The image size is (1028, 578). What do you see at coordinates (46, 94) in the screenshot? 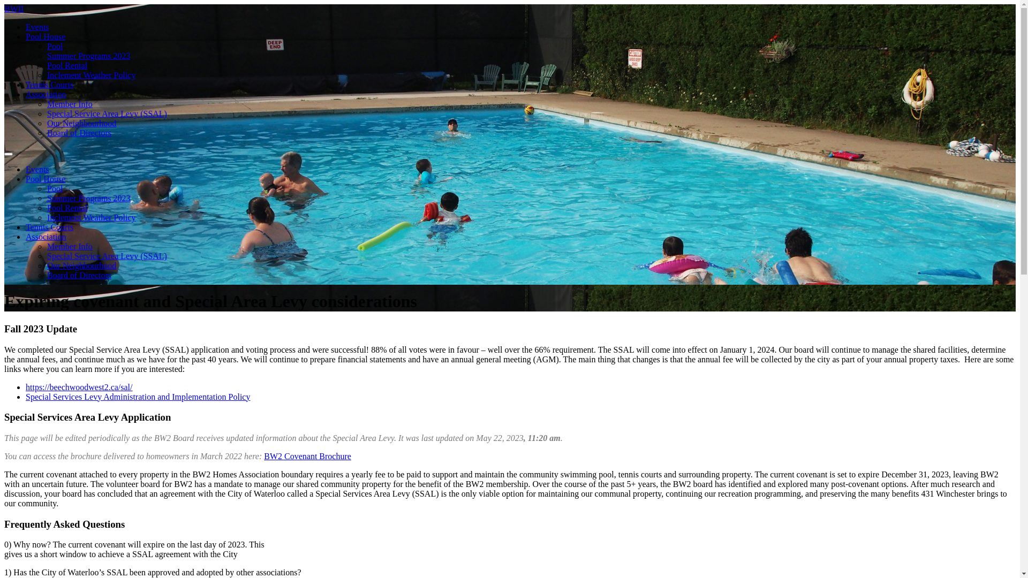
I see `Association` at bounding box center [46, 94].